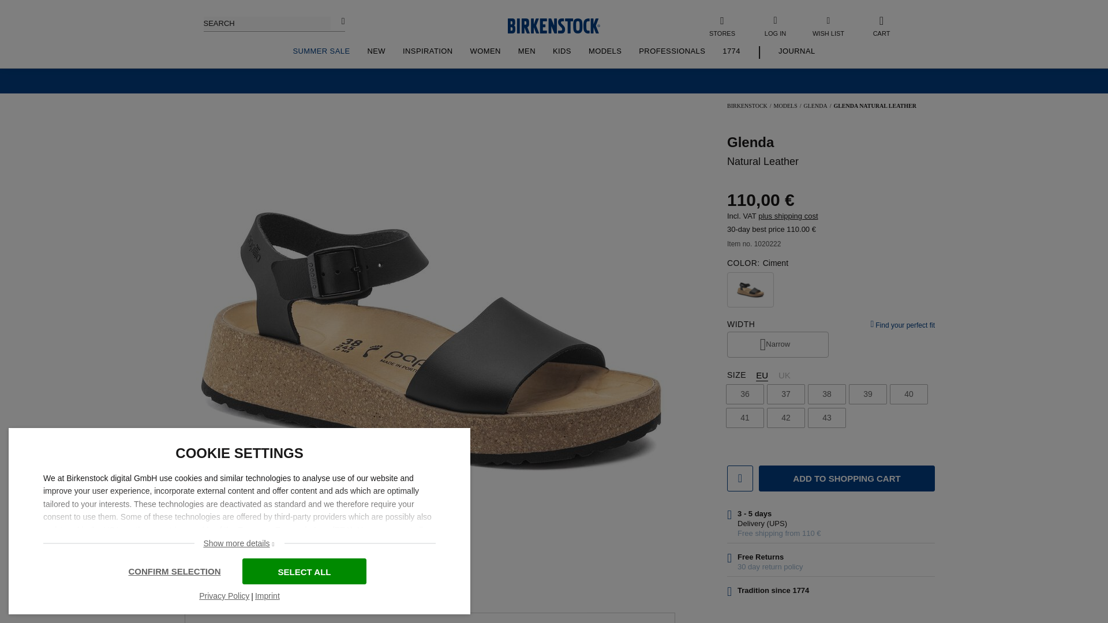 This screenshot has width=1108, height=623. What do you see at coordinates (882, 25) in the screenshot?
I see `Show shopping cart` at bounding box center [882, 25].